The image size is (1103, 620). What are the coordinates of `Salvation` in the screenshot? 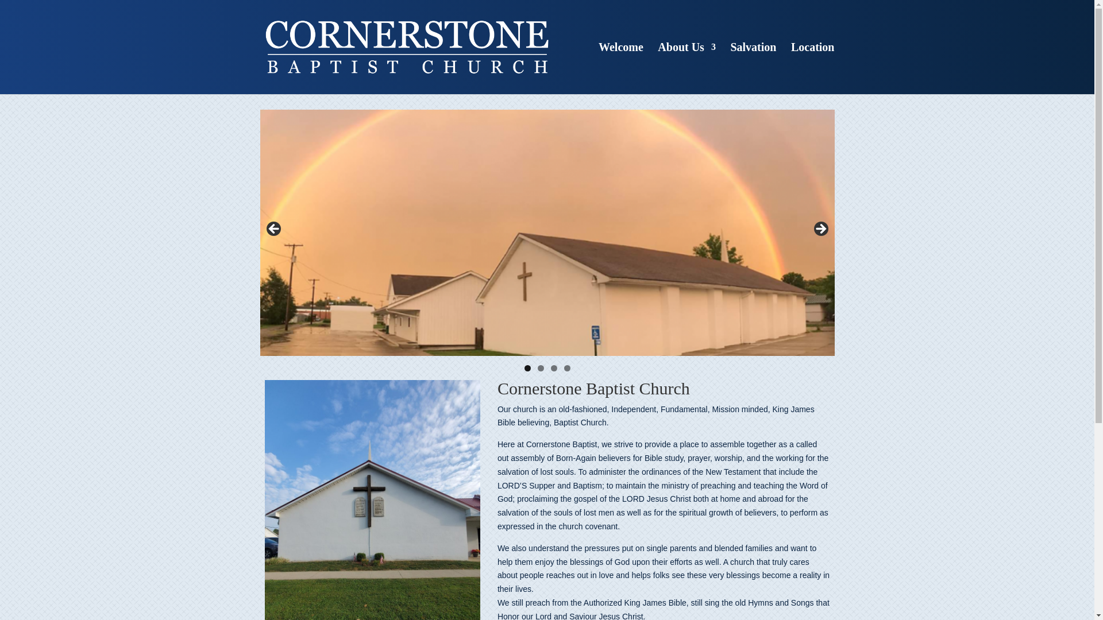 It's located at (753, 68).